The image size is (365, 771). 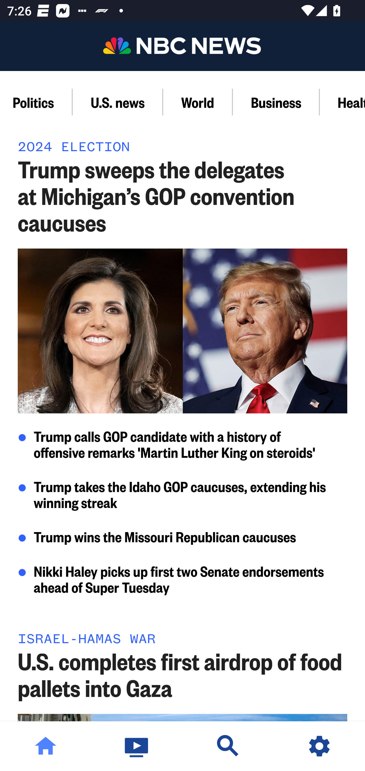 I want to click on Discover, so click(x=228, y=746).